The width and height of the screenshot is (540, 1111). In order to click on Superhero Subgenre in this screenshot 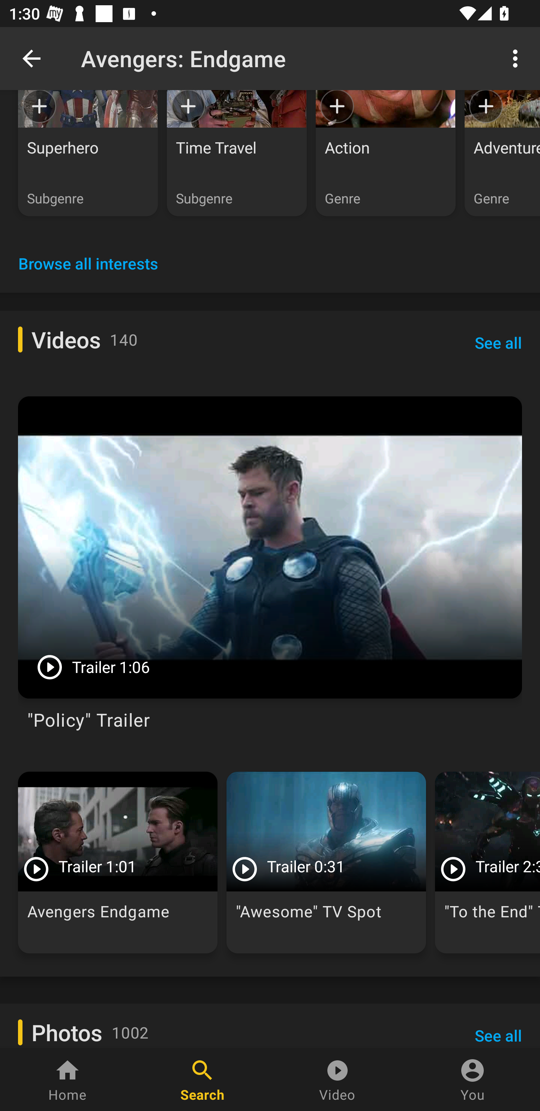, I will do `click(88, 153)`.